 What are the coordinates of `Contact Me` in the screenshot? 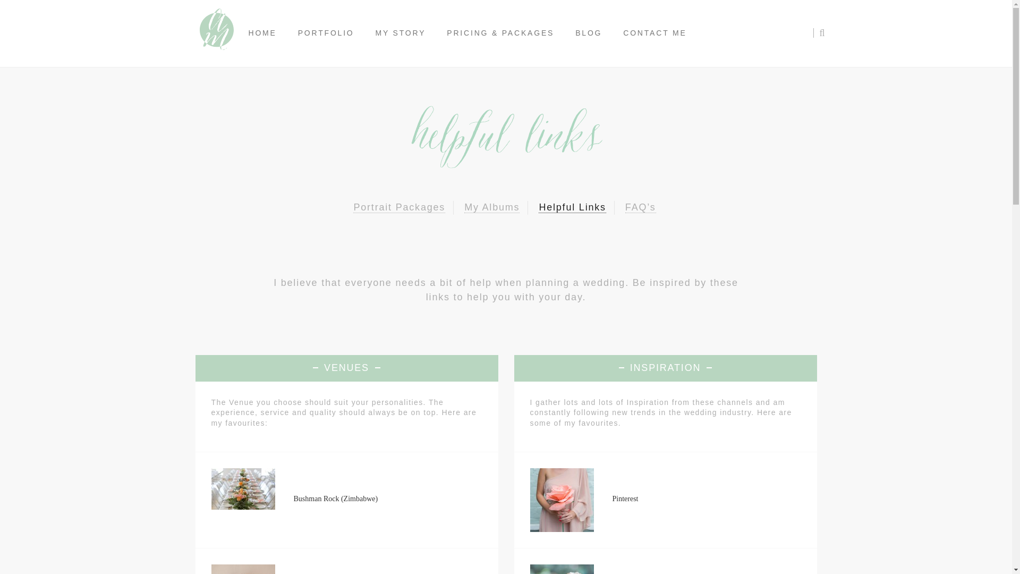 It's located at (654, 33).